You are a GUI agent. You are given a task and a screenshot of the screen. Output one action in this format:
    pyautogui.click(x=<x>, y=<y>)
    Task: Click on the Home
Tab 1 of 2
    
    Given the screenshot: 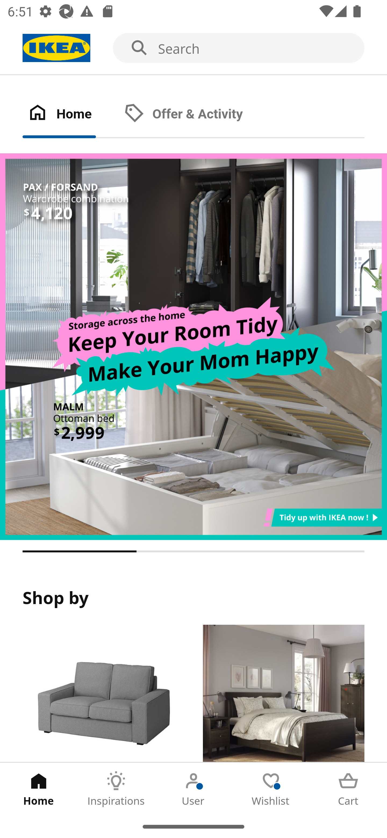 What is the action you would take?
    pyautogui.click(x=70, y=114)
    